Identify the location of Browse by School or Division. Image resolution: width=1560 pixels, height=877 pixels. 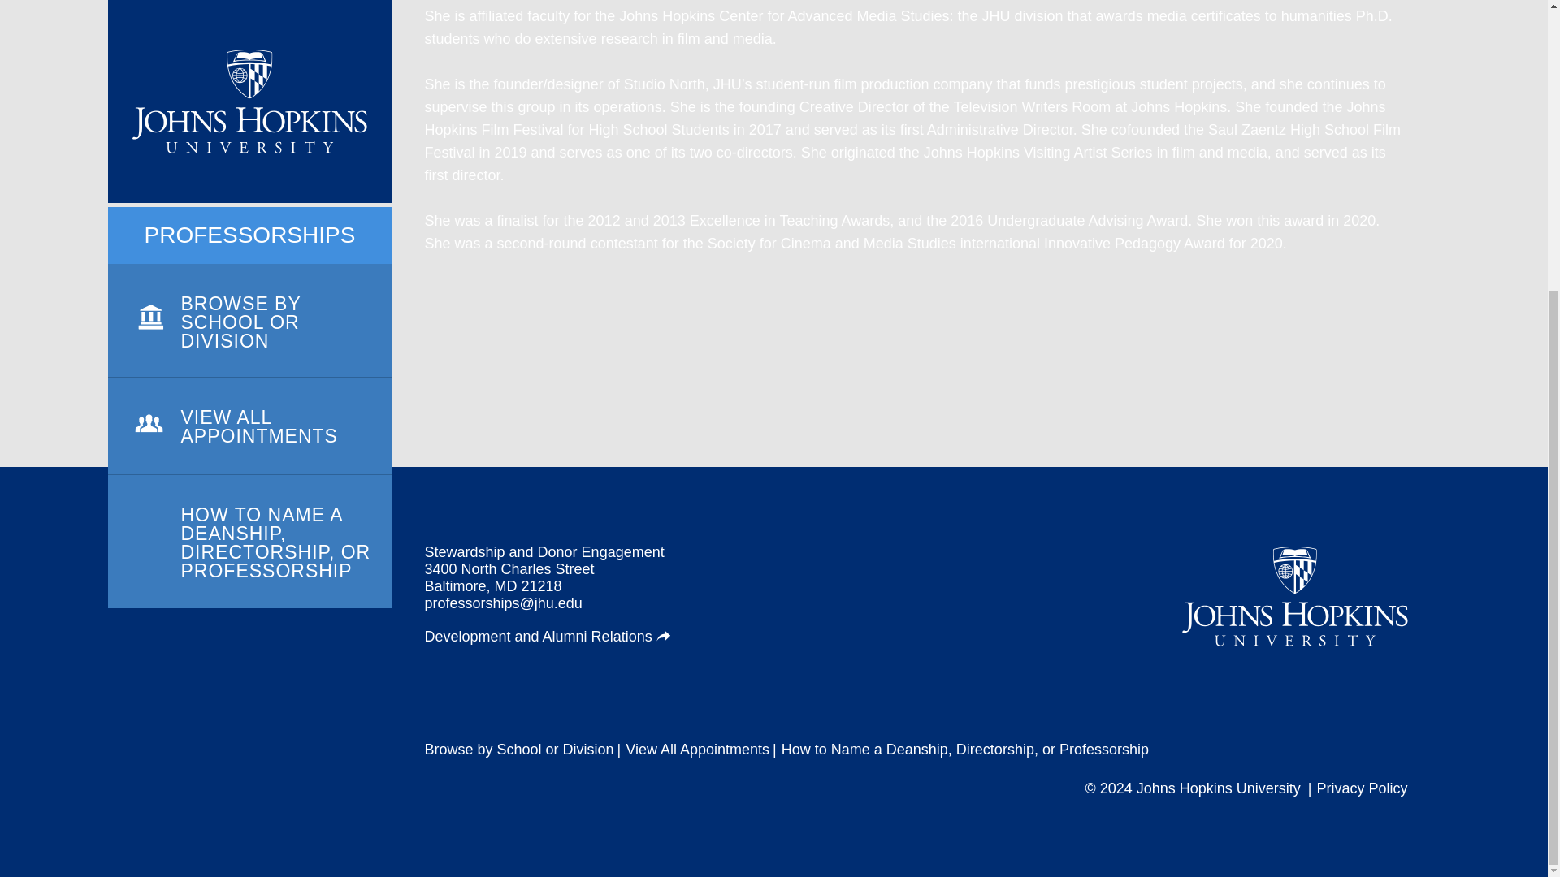
(518, 750).